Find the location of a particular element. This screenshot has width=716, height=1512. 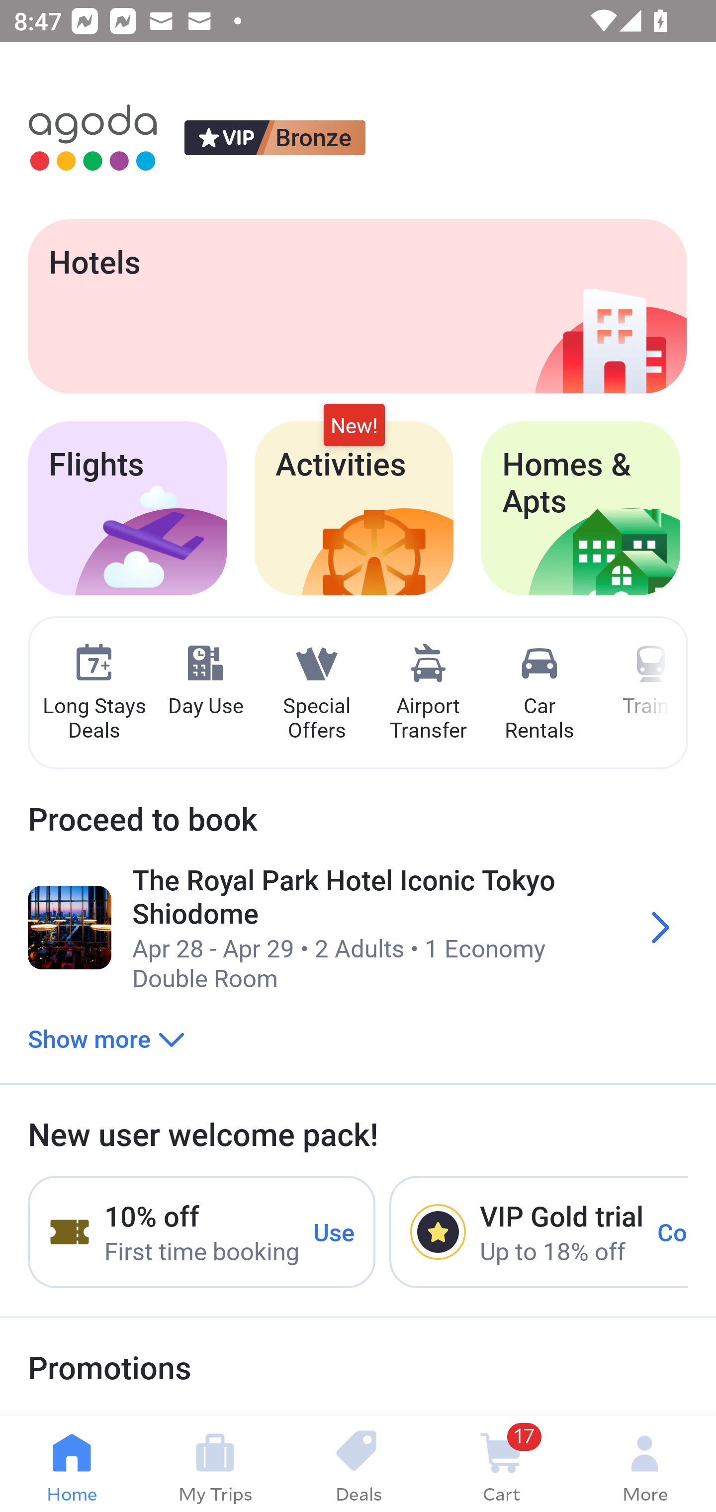

Use is located at coordinates (334, 1231).